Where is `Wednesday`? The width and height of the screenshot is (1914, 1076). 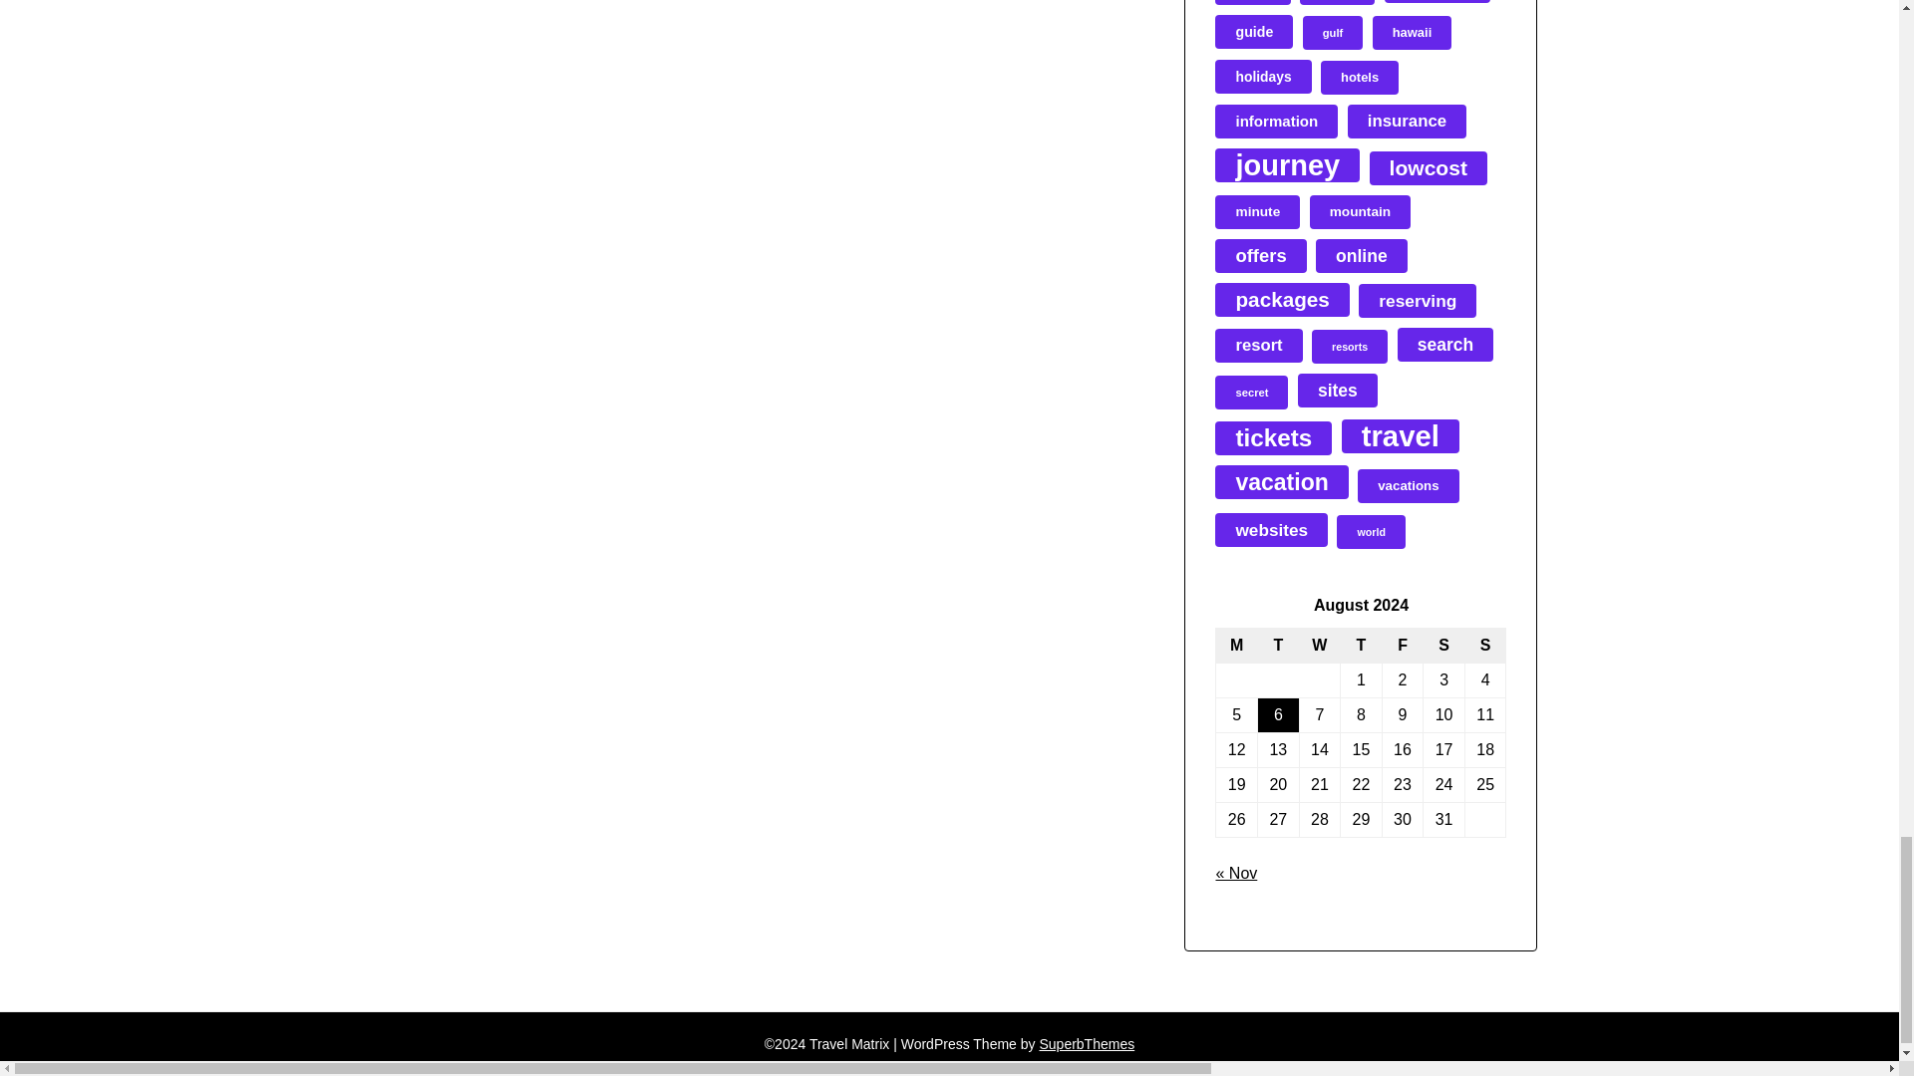 Wednesday is located at coordinates (1320, 645).